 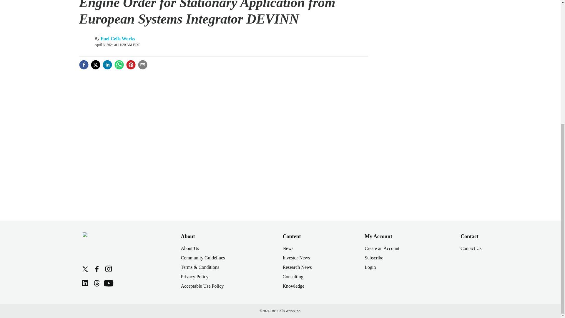 I want to click on Knowledge, so click(x=293, y=286).